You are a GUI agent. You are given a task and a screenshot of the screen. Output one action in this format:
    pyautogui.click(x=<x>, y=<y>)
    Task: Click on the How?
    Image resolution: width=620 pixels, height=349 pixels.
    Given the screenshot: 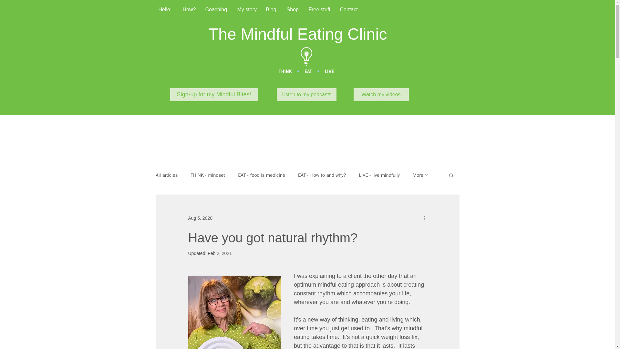 What is the action you would take?
    pyautogui.click(x=189, y=10)
    